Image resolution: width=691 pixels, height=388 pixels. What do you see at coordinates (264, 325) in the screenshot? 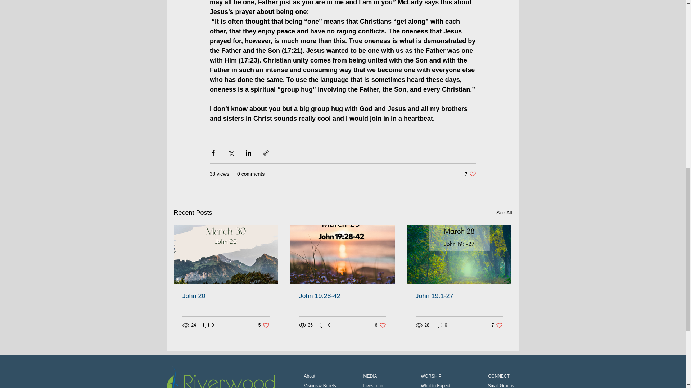
I see `John 19:1-27` at bounding box center [264, 325].